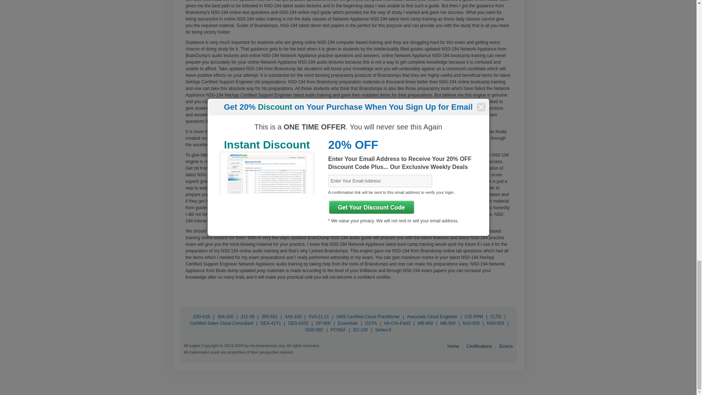 The height and width of the screenshot is (395, 702). What do you see at coordinates (480, 346) in the screenshot?
I see `Certifications` at bounding box center [480, 346].